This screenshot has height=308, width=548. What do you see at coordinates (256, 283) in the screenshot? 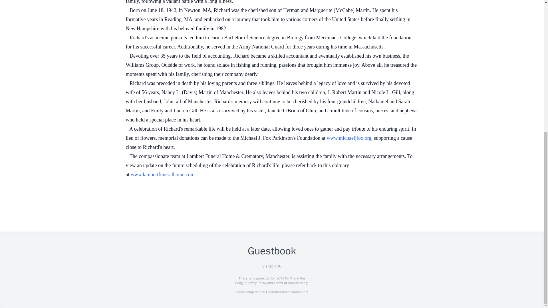
I see `Privacy Policy` at bounding box center [256, 283].